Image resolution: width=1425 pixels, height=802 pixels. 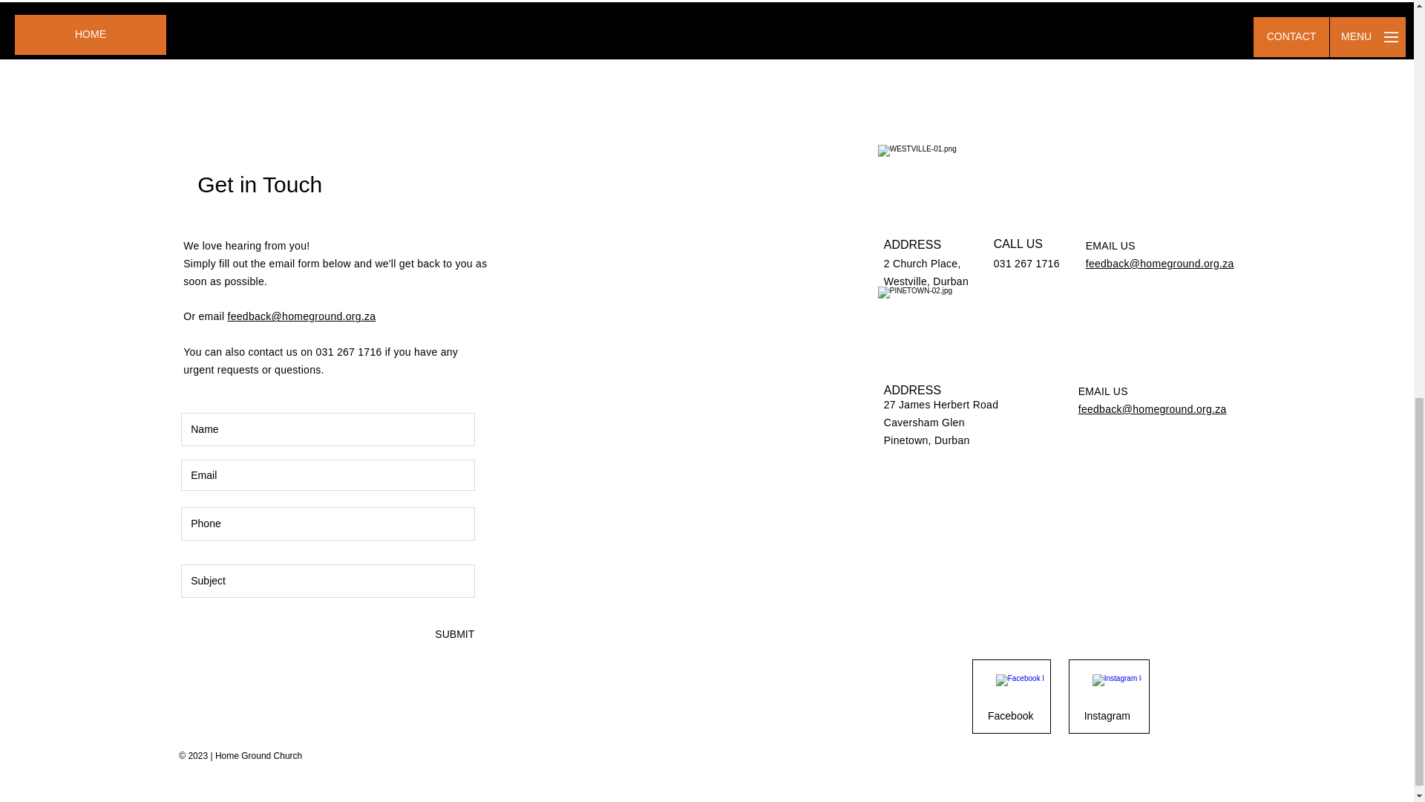 I want to click on Facebook, so click(x=1011, y=716).